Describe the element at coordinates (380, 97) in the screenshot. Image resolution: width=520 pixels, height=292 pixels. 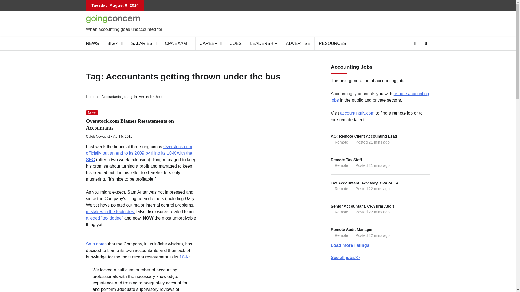
I see `remote accounting jobs` at that location.